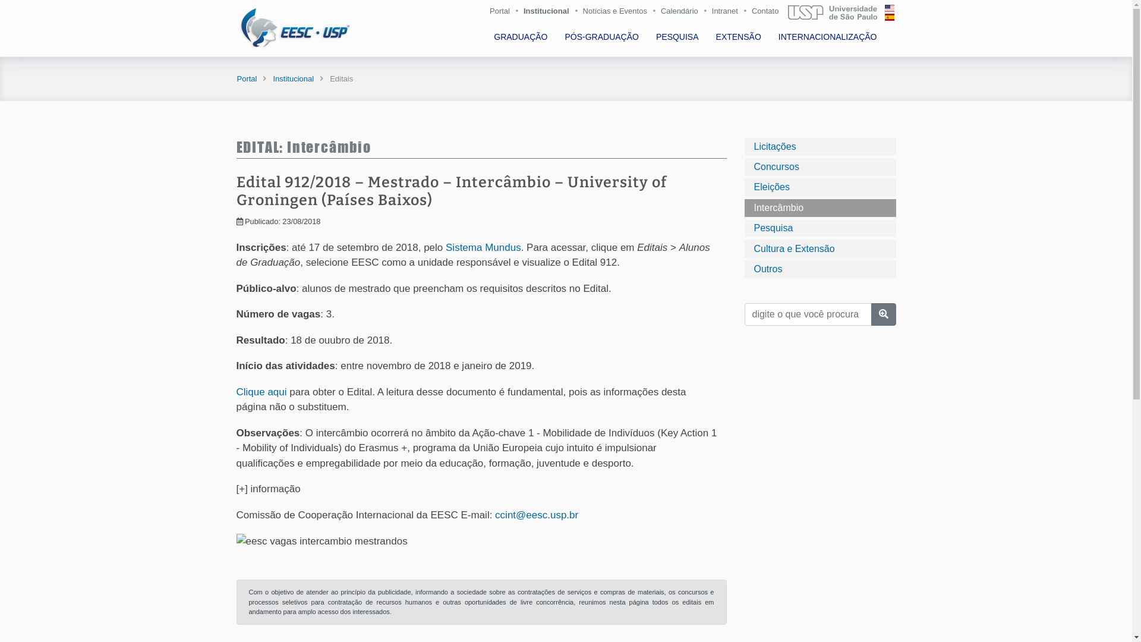 This screenshot has width=1141, height=642. Describe the element at coordinates (679, 37) in the screenshot. I see `PESQUISA` at that location.